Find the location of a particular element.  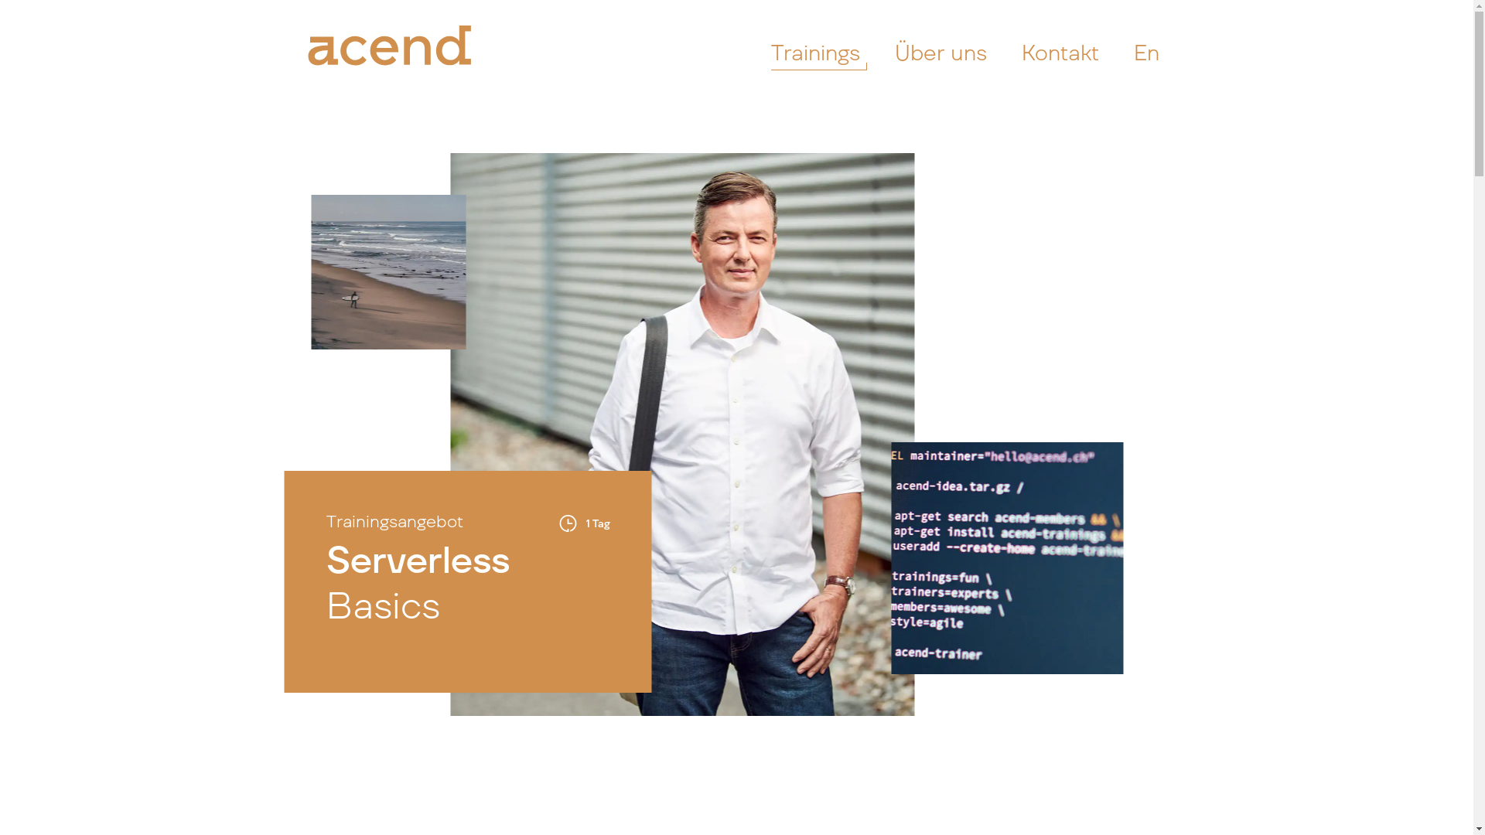

Trainings is located at coordinates (818, 51).